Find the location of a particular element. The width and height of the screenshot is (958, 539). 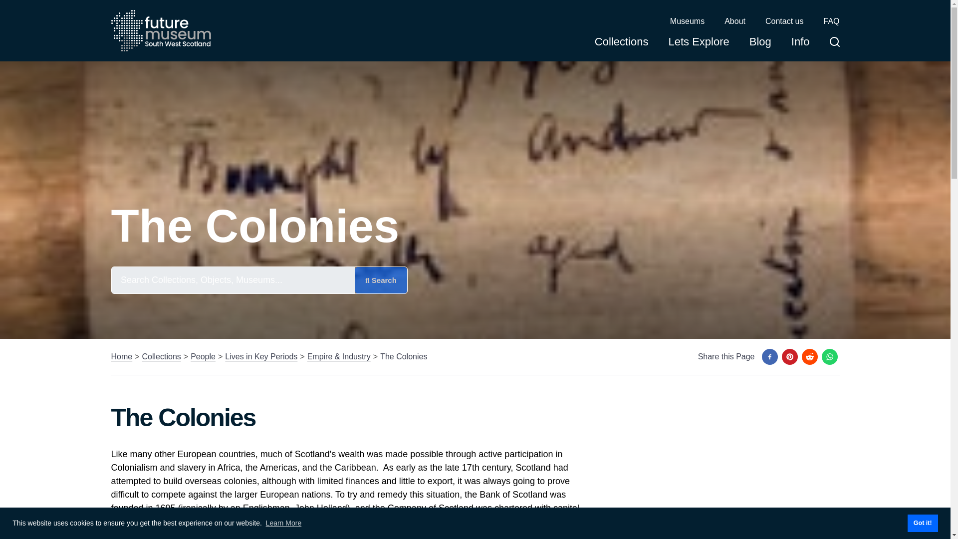

Collections is located at coordinates (622, 45).